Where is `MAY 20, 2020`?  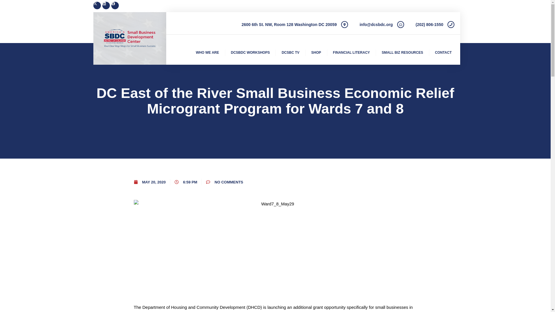 MAY 20, 2020 is located at coordinates (149, 182).